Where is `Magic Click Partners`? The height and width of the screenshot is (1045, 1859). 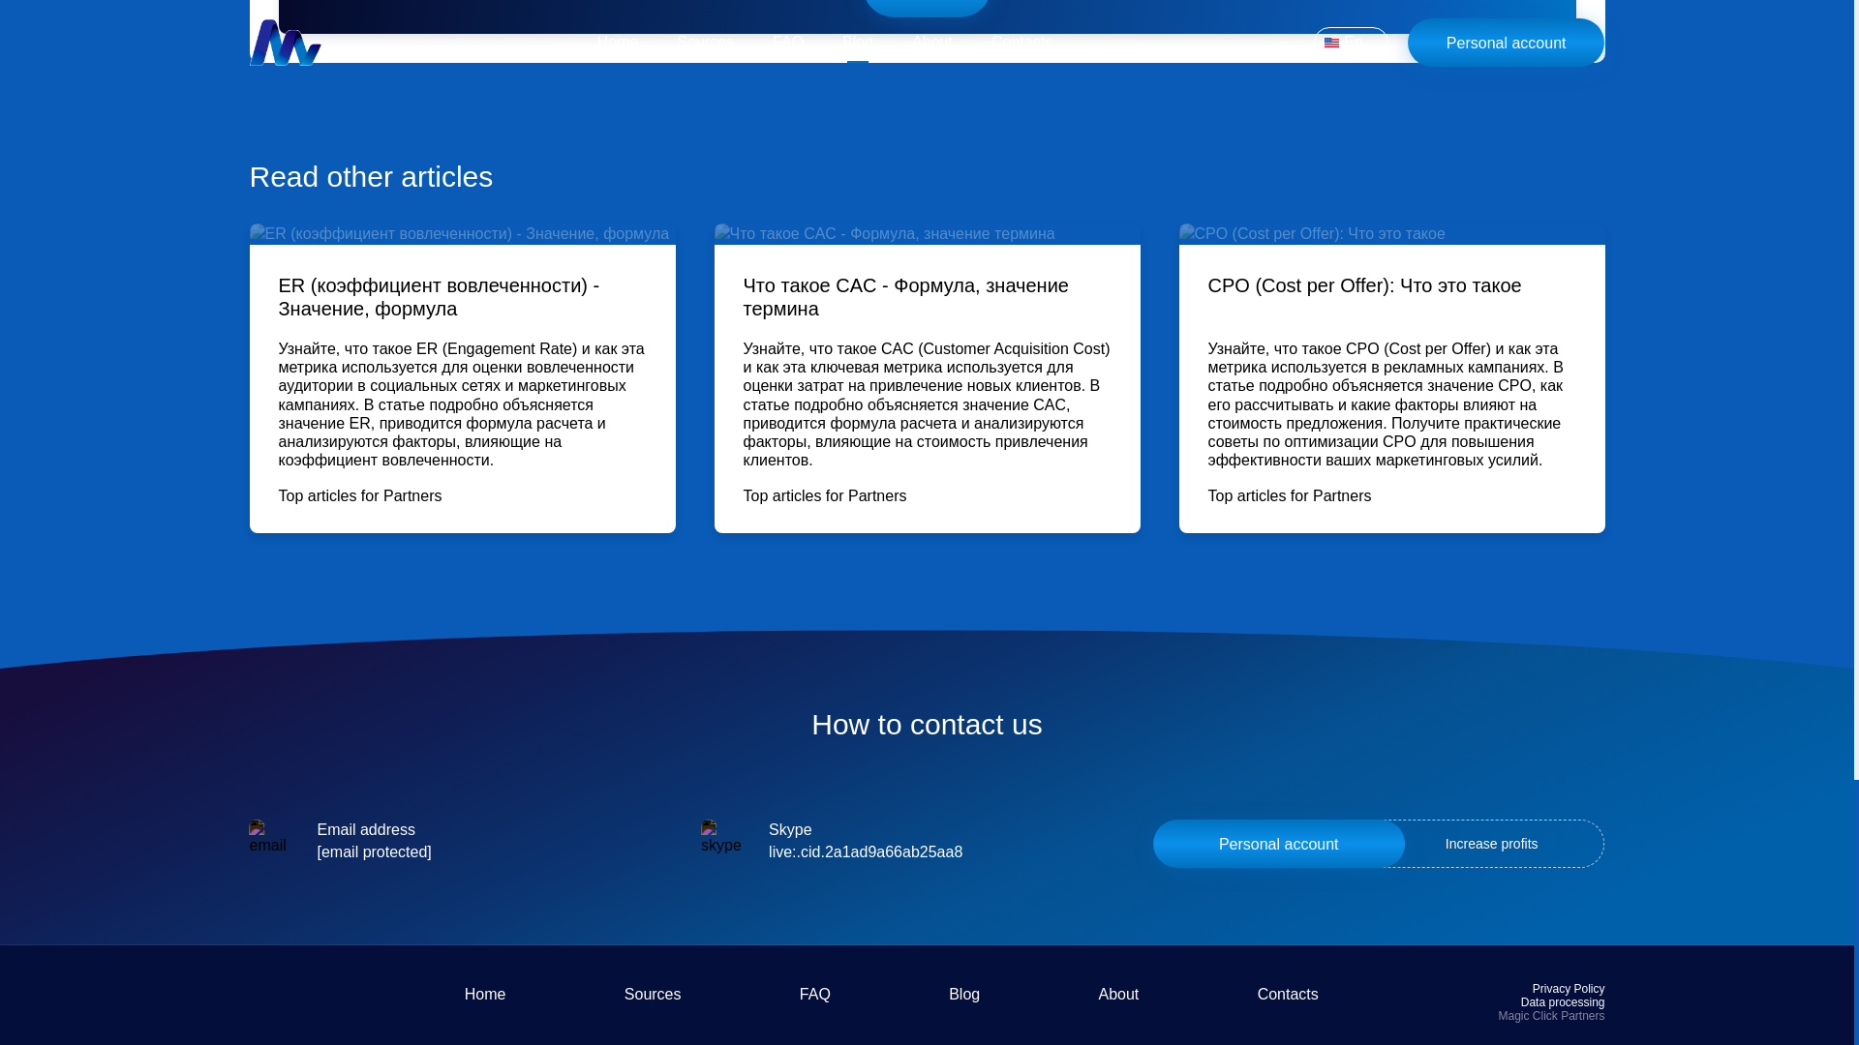 Magic Click Partners is located at coordinates (1551, 1016).